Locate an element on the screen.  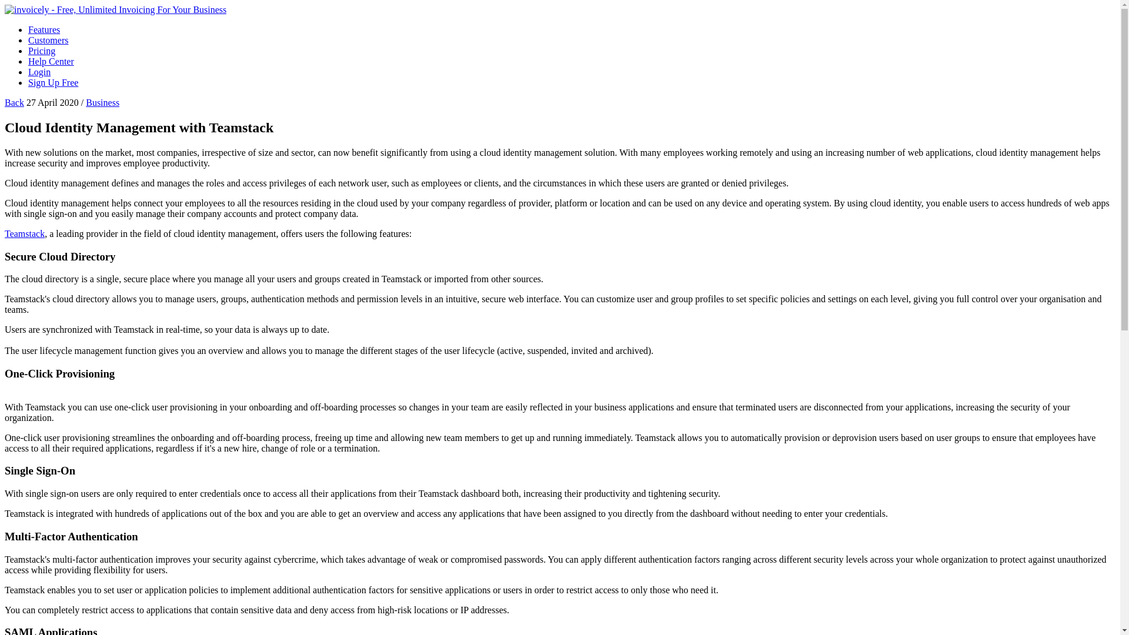
Business is located at coordinates (102, 102).